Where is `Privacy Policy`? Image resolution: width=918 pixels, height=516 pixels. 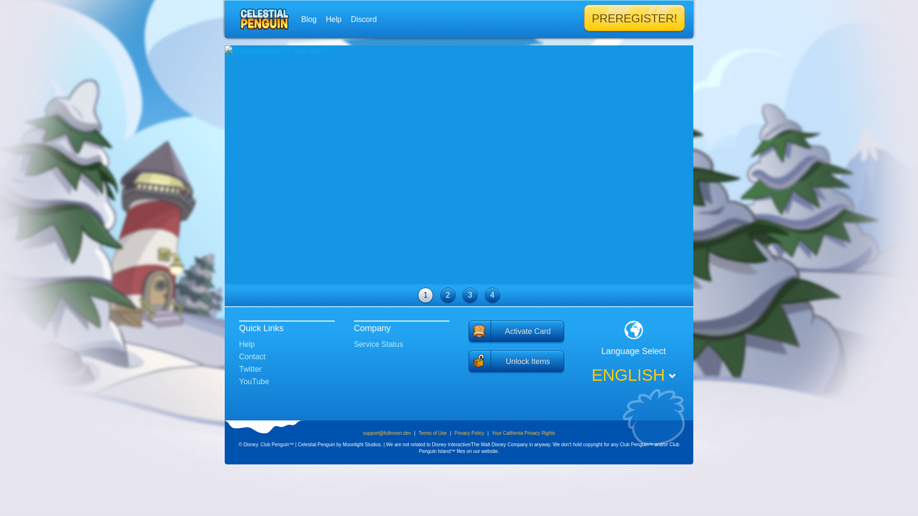 Privacy Policy is located at coordinates (470, 433).